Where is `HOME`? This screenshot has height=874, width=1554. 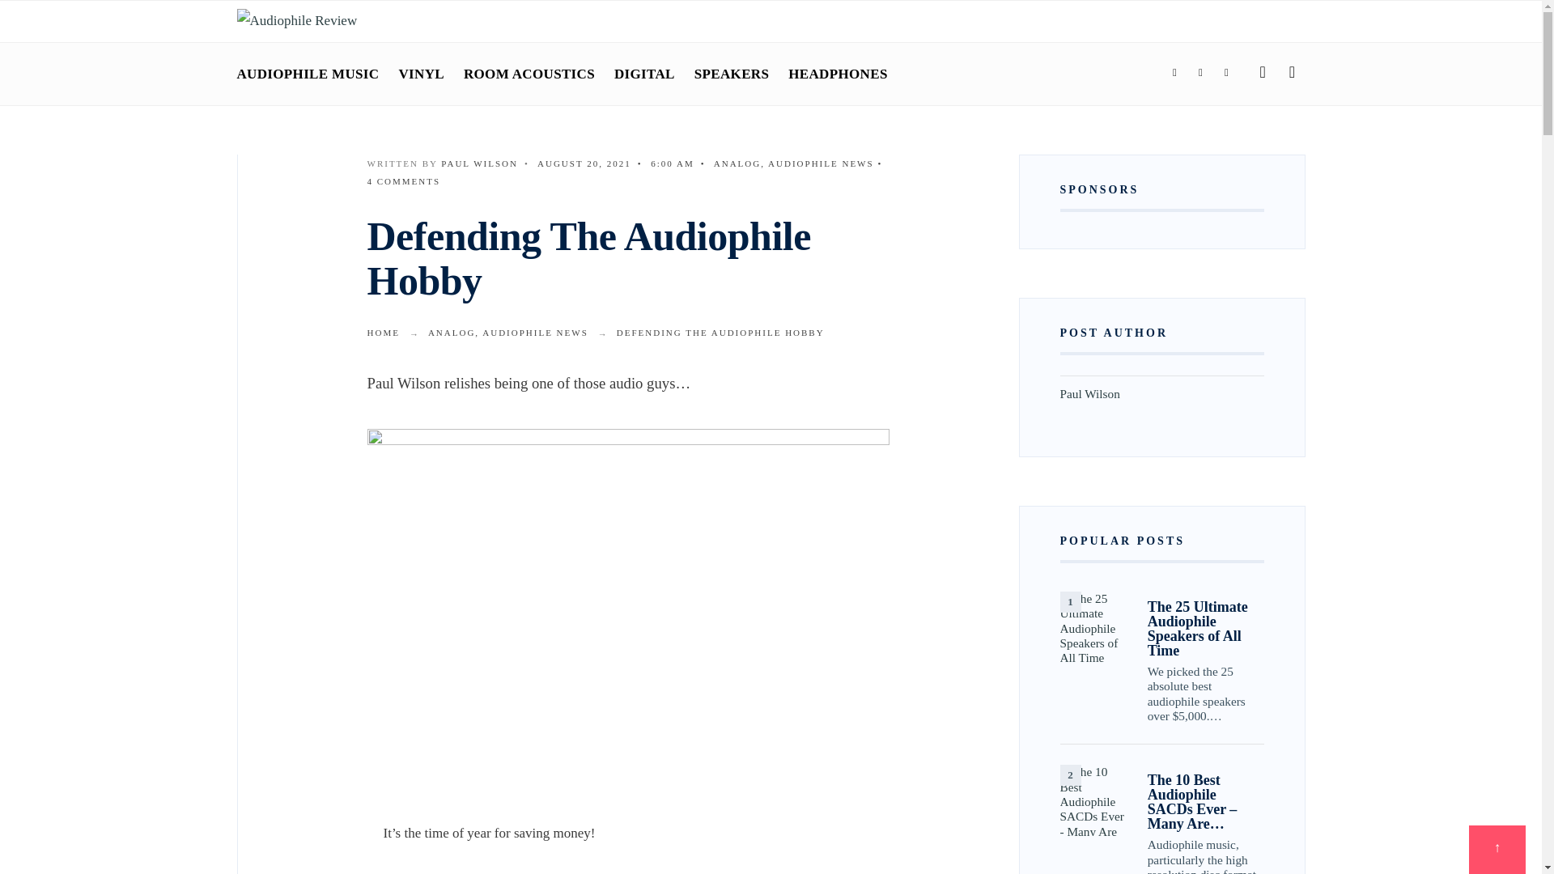
HOME is located at coordinates (383, 332).